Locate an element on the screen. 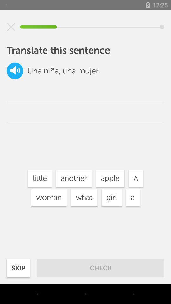  close question is located at coordinates (11, 27).